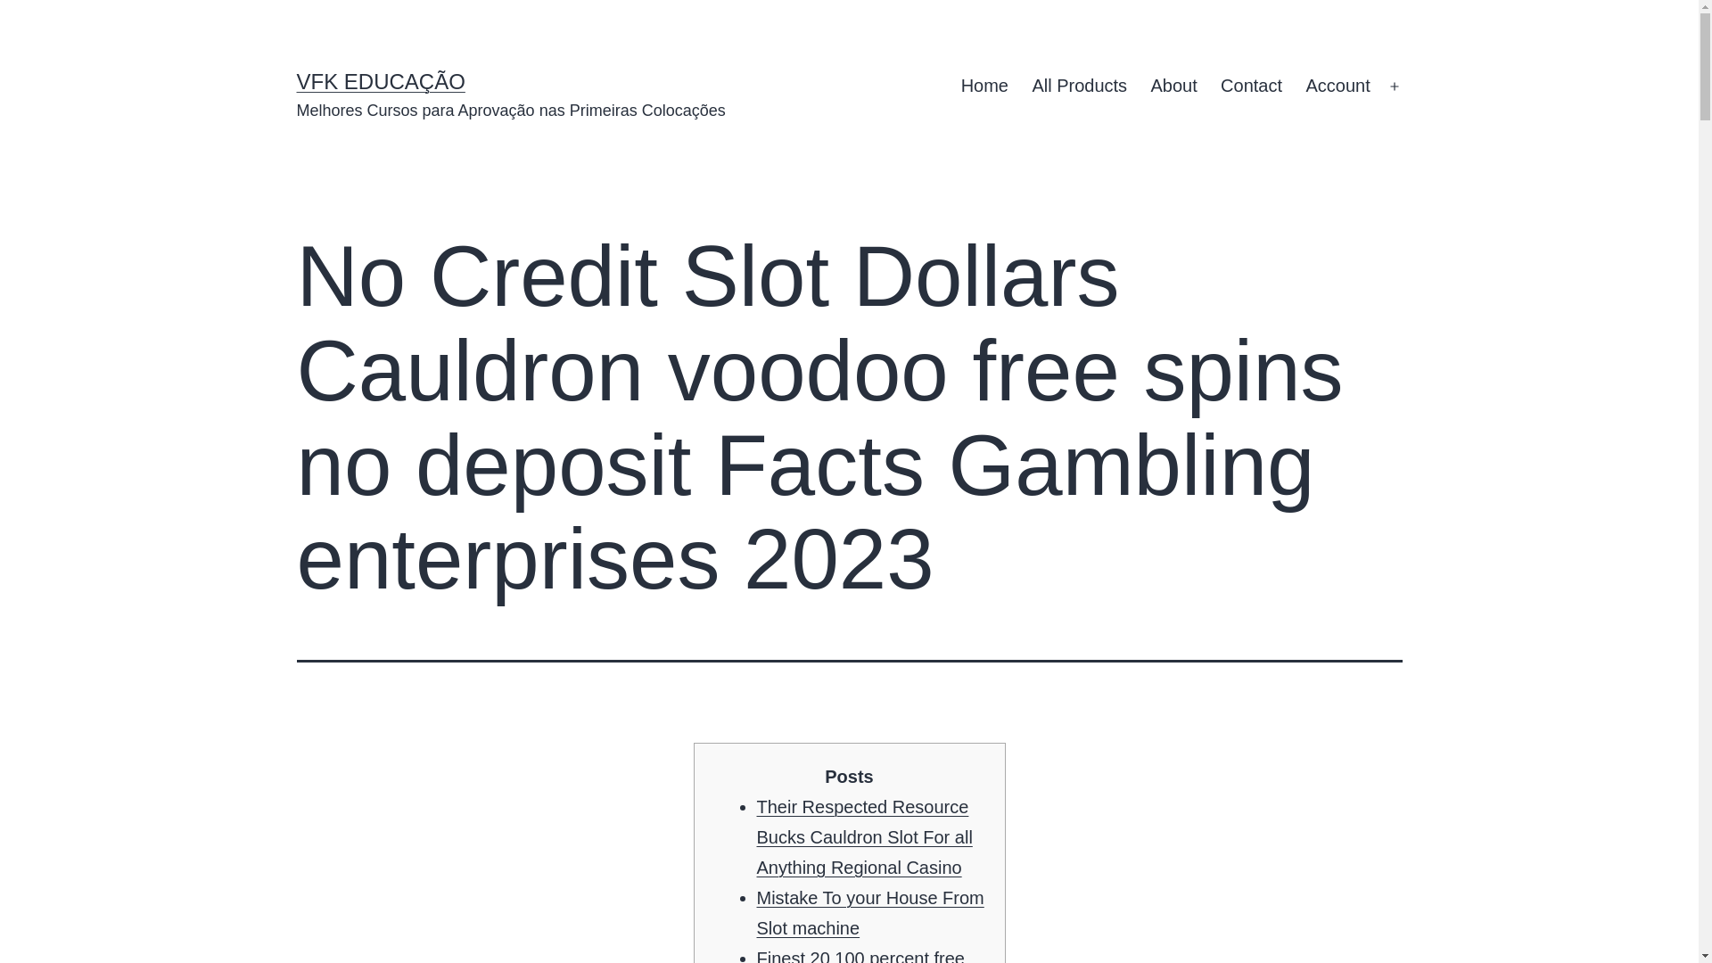 This screenshot has width=1712, height=963. I want to click on Mistake To your House From Slot machine, so click(869, 912).